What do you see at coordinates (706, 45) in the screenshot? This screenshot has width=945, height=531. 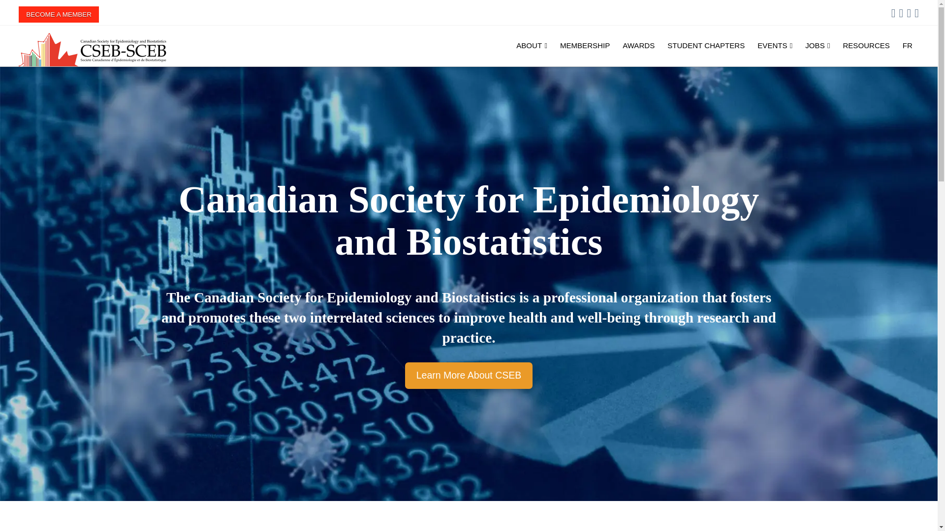 I see `STUDENT CHAPTERS` at bounding box center [706, 45].